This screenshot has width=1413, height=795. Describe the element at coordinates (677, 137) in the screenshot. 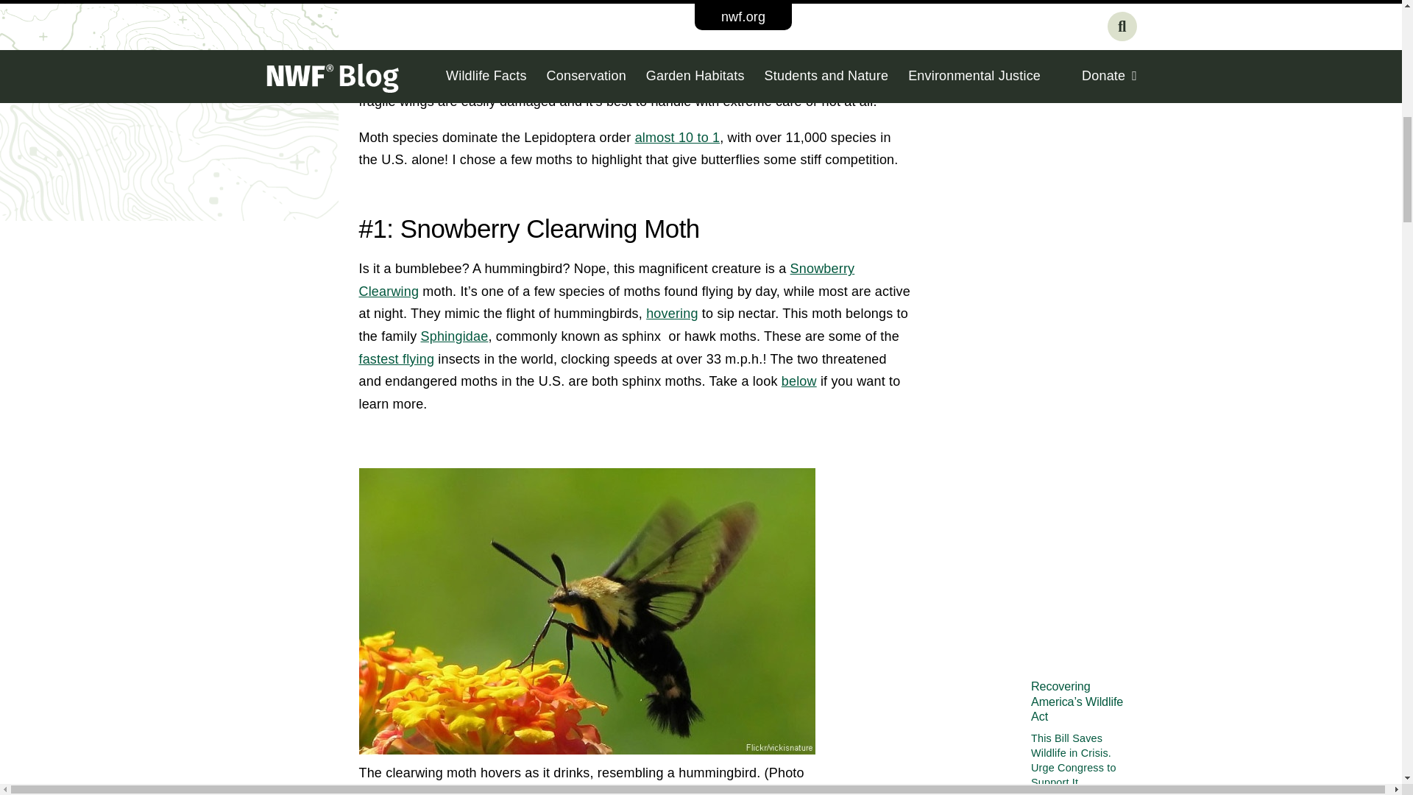

I see `almost 10 to 1` at that location.